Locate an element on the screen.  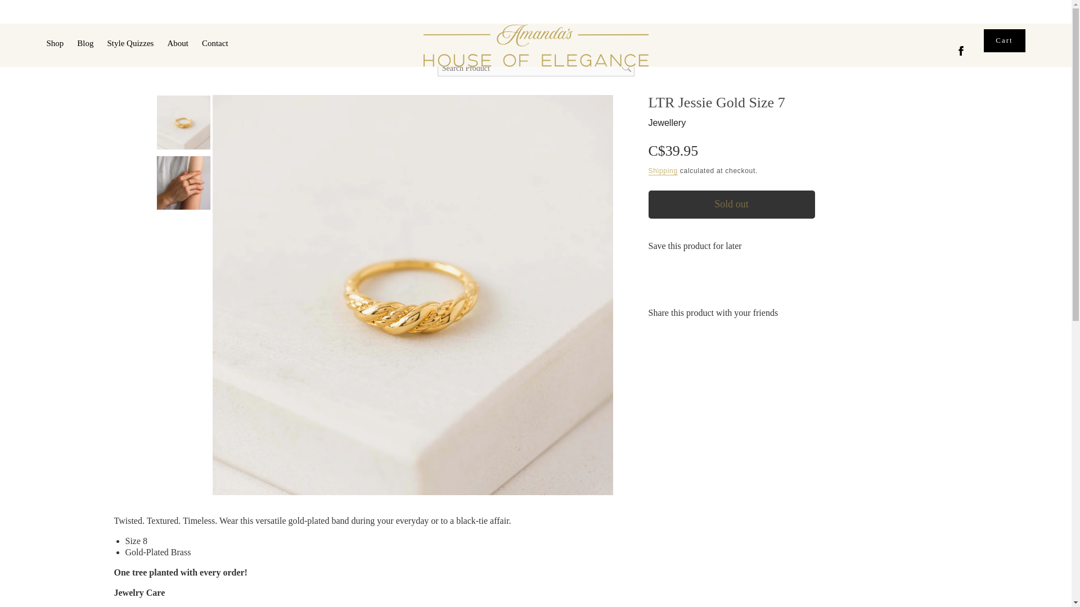
Skip to content is located at coordinates (34, 13).